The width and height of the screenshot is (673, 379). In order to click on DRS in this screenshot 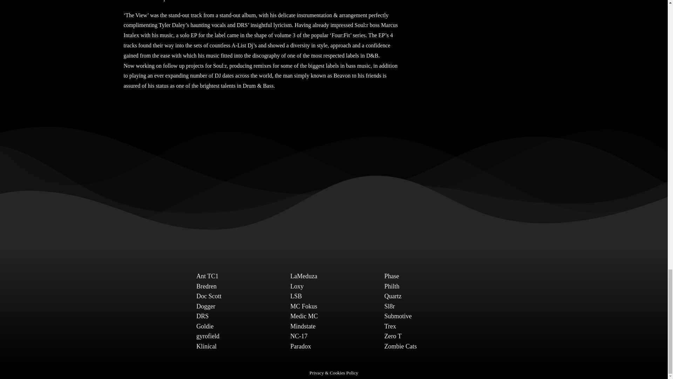, I will do `click(203, 316)`.